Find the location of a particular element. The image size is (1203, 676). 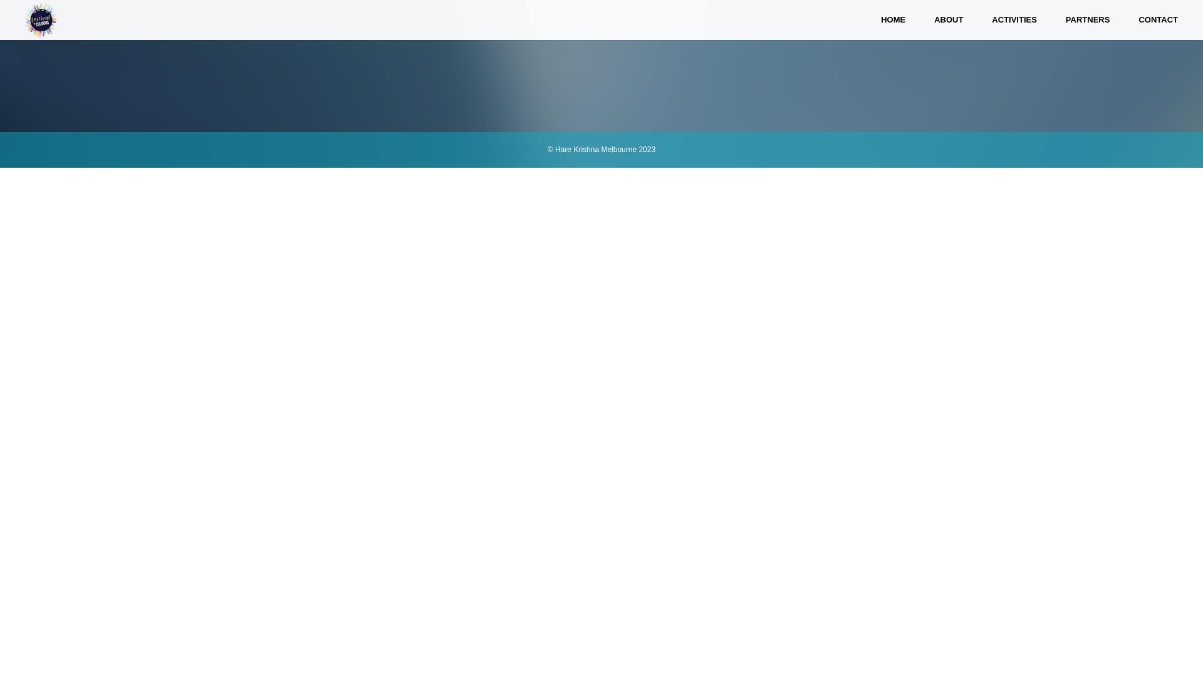

PARTNERS is located at coordinates (1088, 20).